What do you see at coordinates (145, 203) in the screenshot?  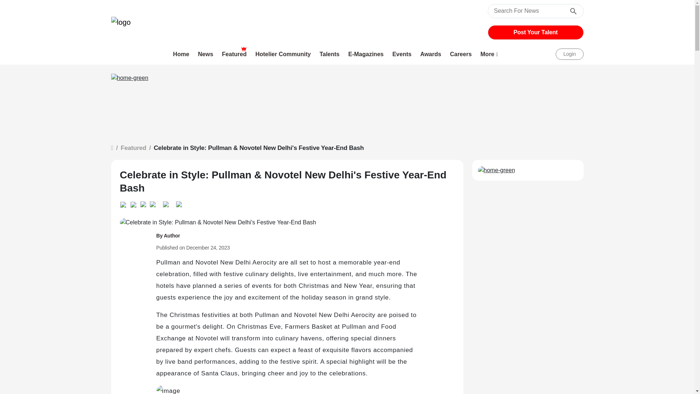 I see `Twitter` at bounding box center [145, 203].